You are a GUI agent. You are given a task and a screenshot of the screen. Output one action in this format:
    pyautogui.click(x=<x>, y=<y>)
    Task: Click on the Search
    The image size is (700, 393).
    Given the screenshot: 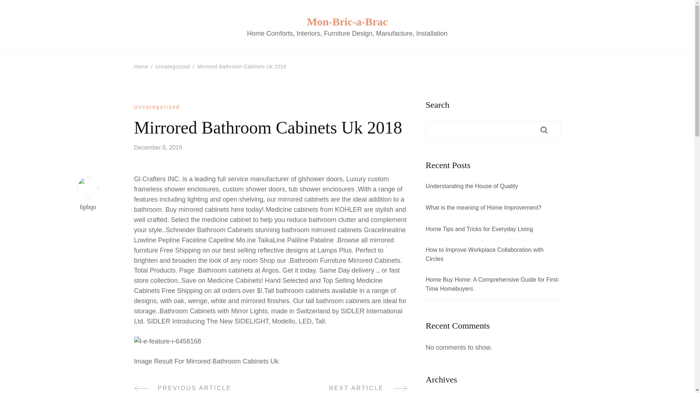 What is the action you would take?
    pyautogui.click(x=483, y=208)
    